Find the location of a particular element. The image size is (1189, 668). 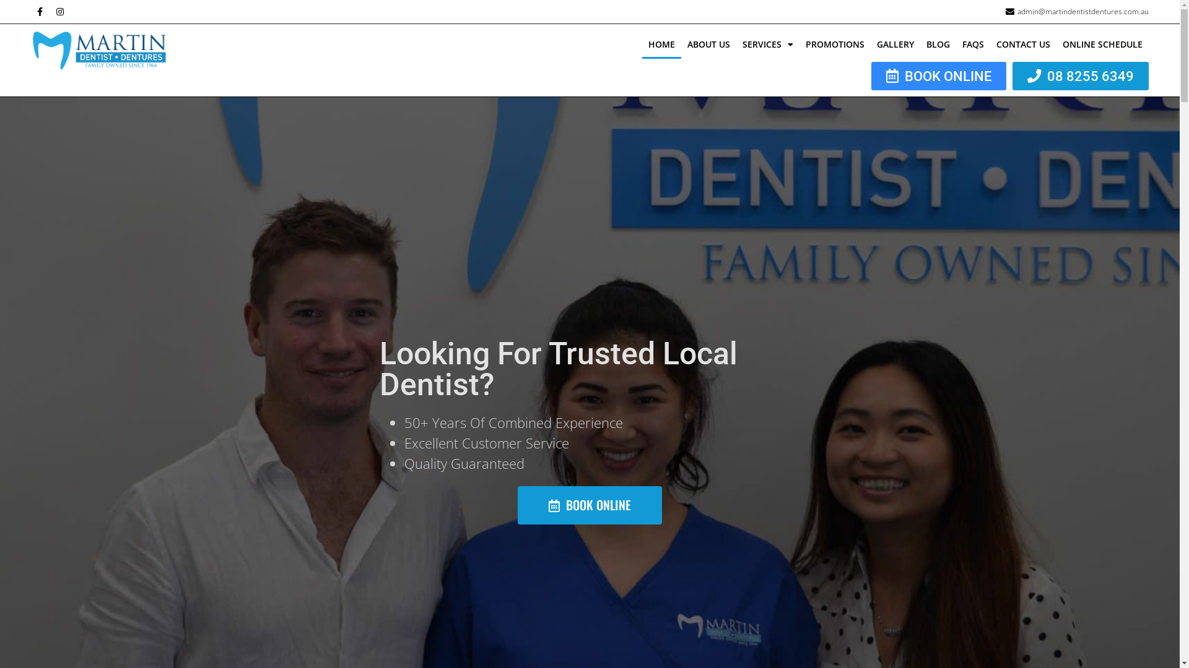

BOOK ONLINE is located at coordinates (939, 76).